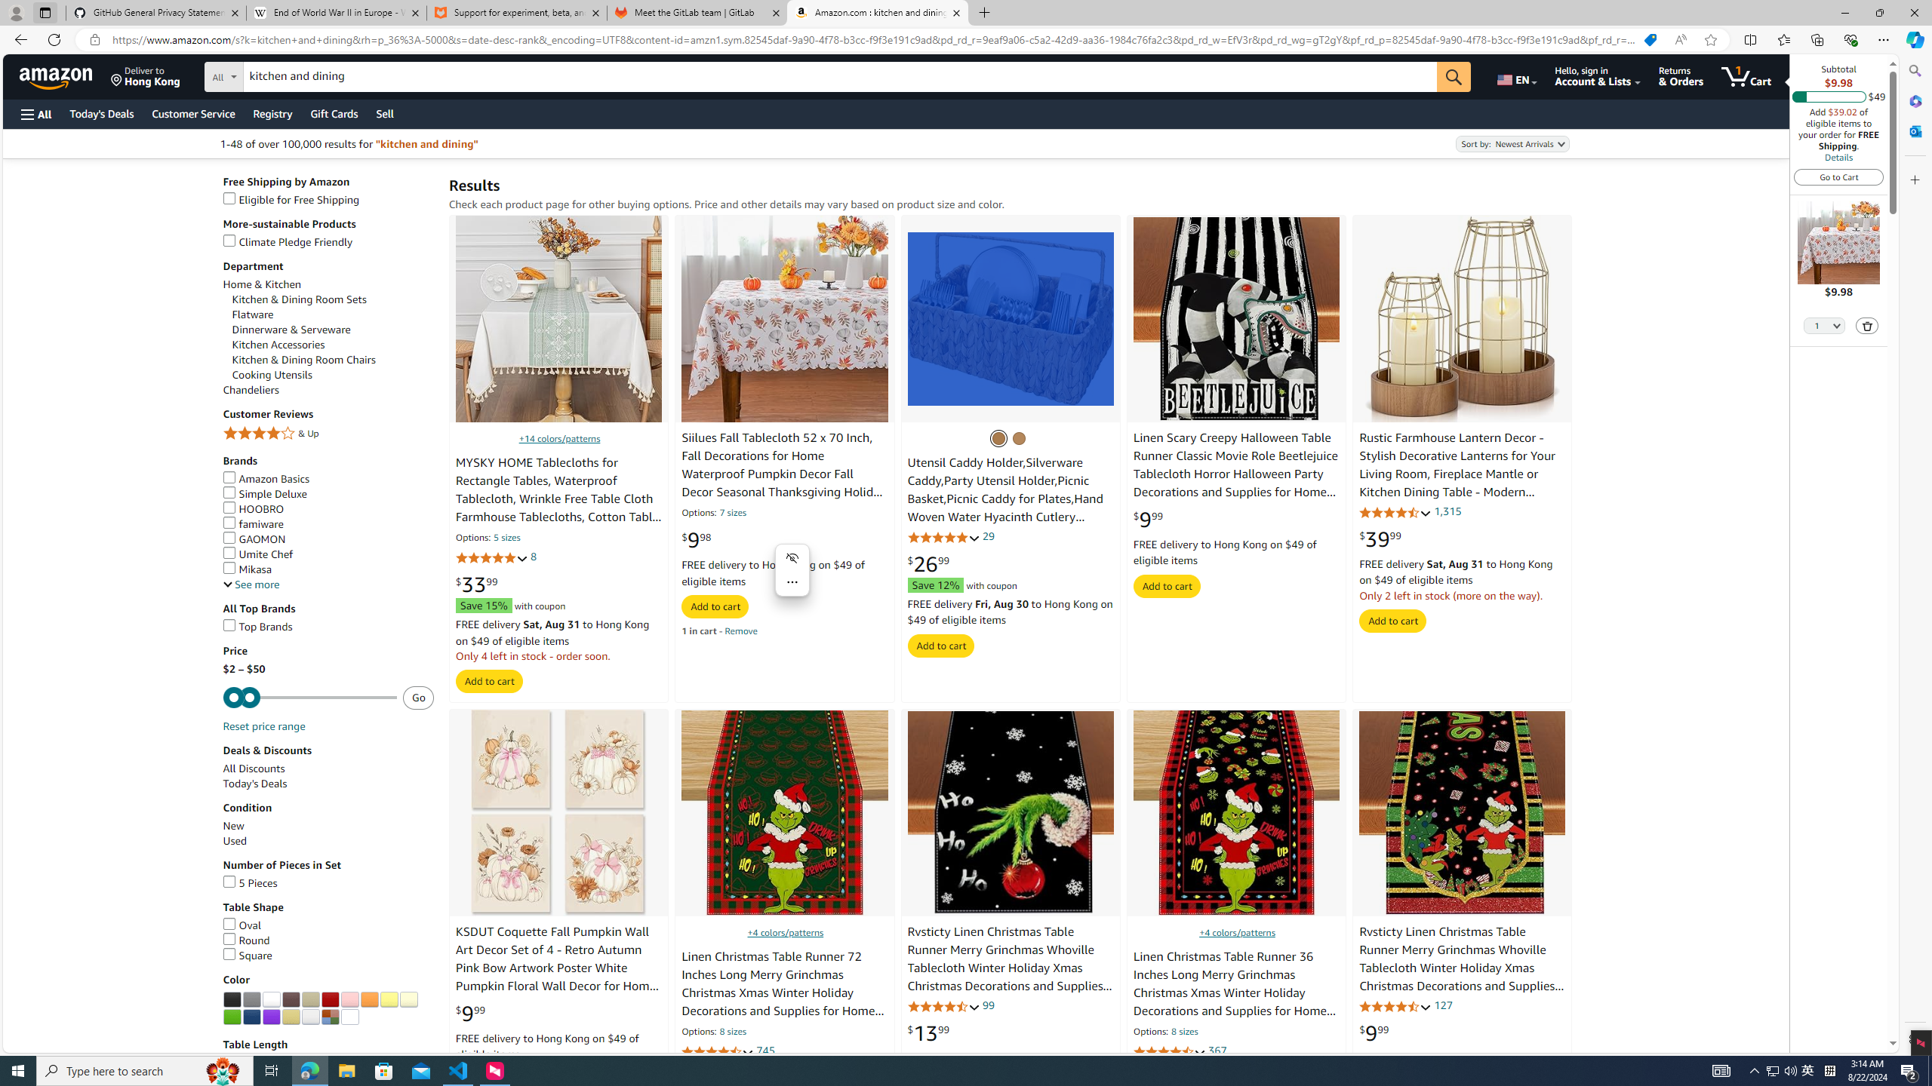  I want to click on 5 sizes, so click(507, 538).